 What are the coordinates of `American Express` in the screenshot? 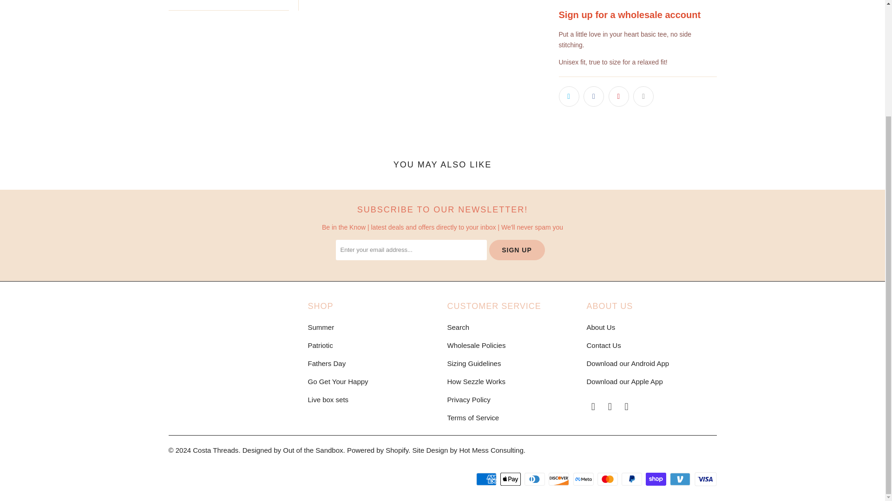 It's located at (487, 479).